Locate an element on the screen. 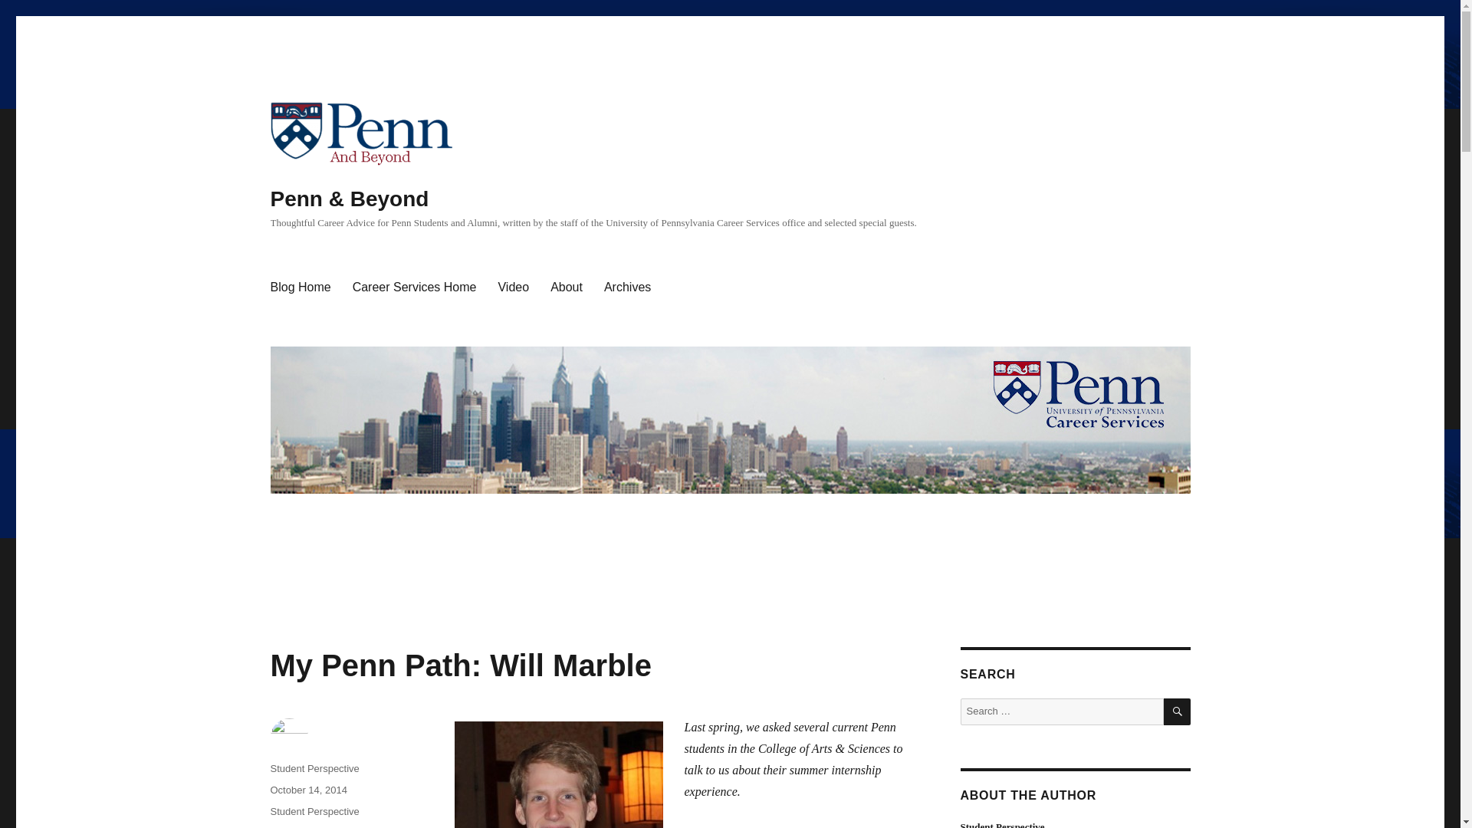  Video is located at coordinates (514, 287).